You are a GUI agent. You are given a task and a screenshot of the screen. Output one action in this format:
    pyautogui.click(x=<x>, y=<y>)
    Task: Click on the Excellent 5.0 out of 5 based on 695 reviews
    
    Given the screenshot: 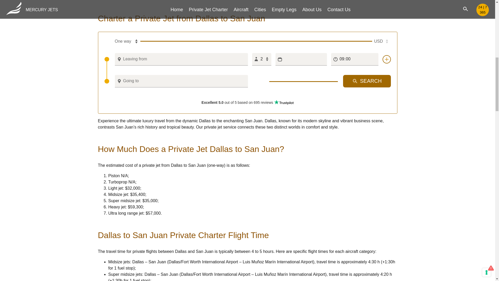 What is the action you would take?
    pyautogui.click(x=247, y=102)
    